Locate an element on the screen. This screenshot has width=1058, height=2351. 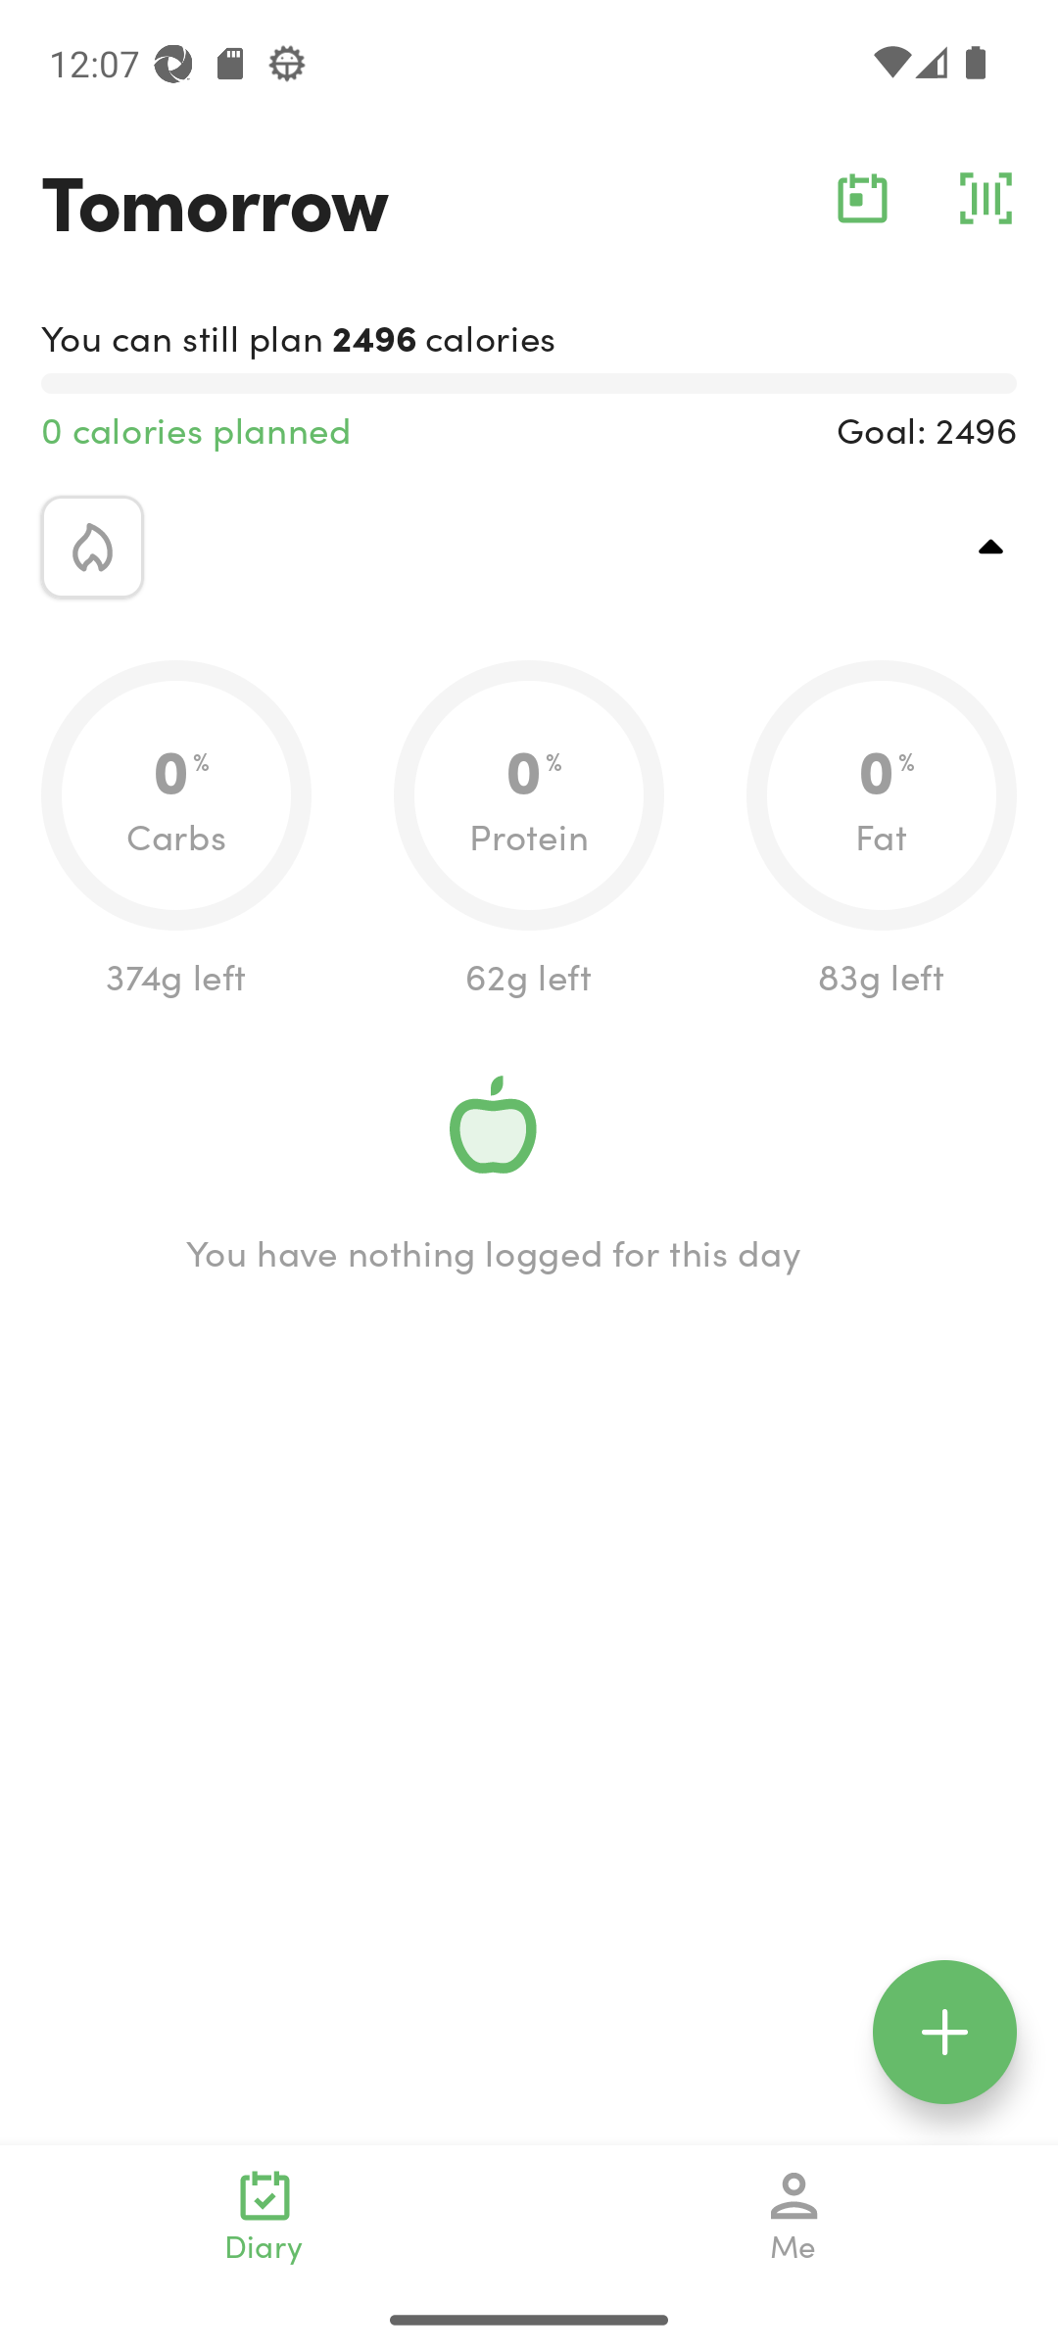
barcode_action is located at coordinates (986, 198).